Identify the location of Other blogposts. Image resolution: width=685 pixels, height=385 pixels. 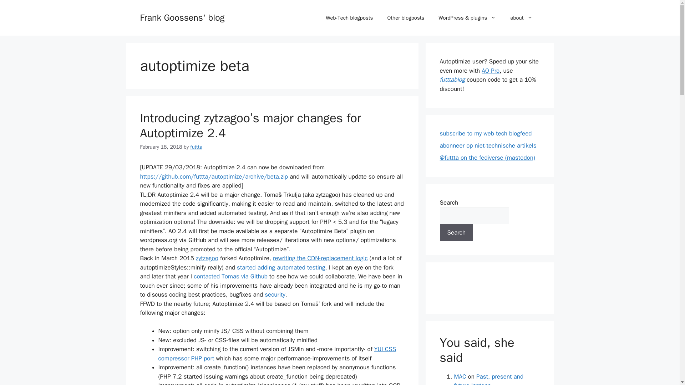
(406, 18).